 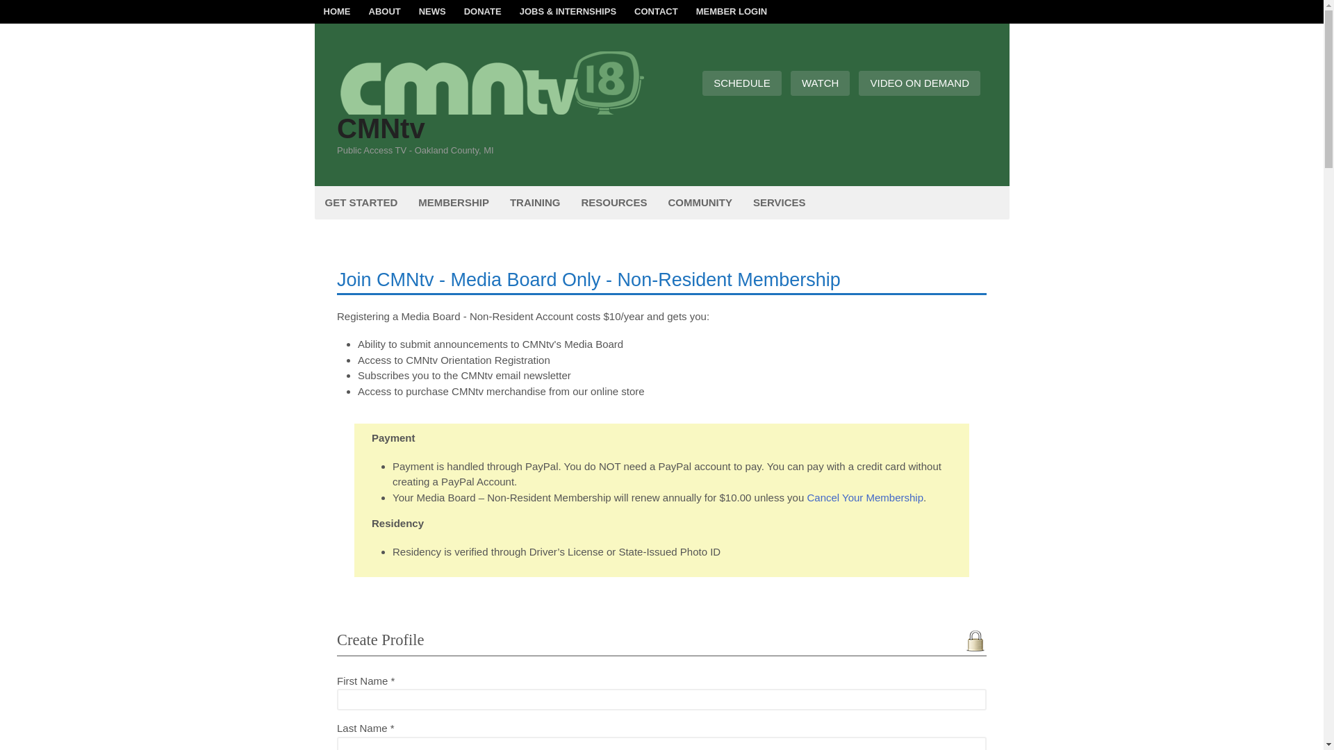 What do you see at coordinates (385, 11) in the screenshot?
I see `ABOUT` at bounding box center [385, 11].